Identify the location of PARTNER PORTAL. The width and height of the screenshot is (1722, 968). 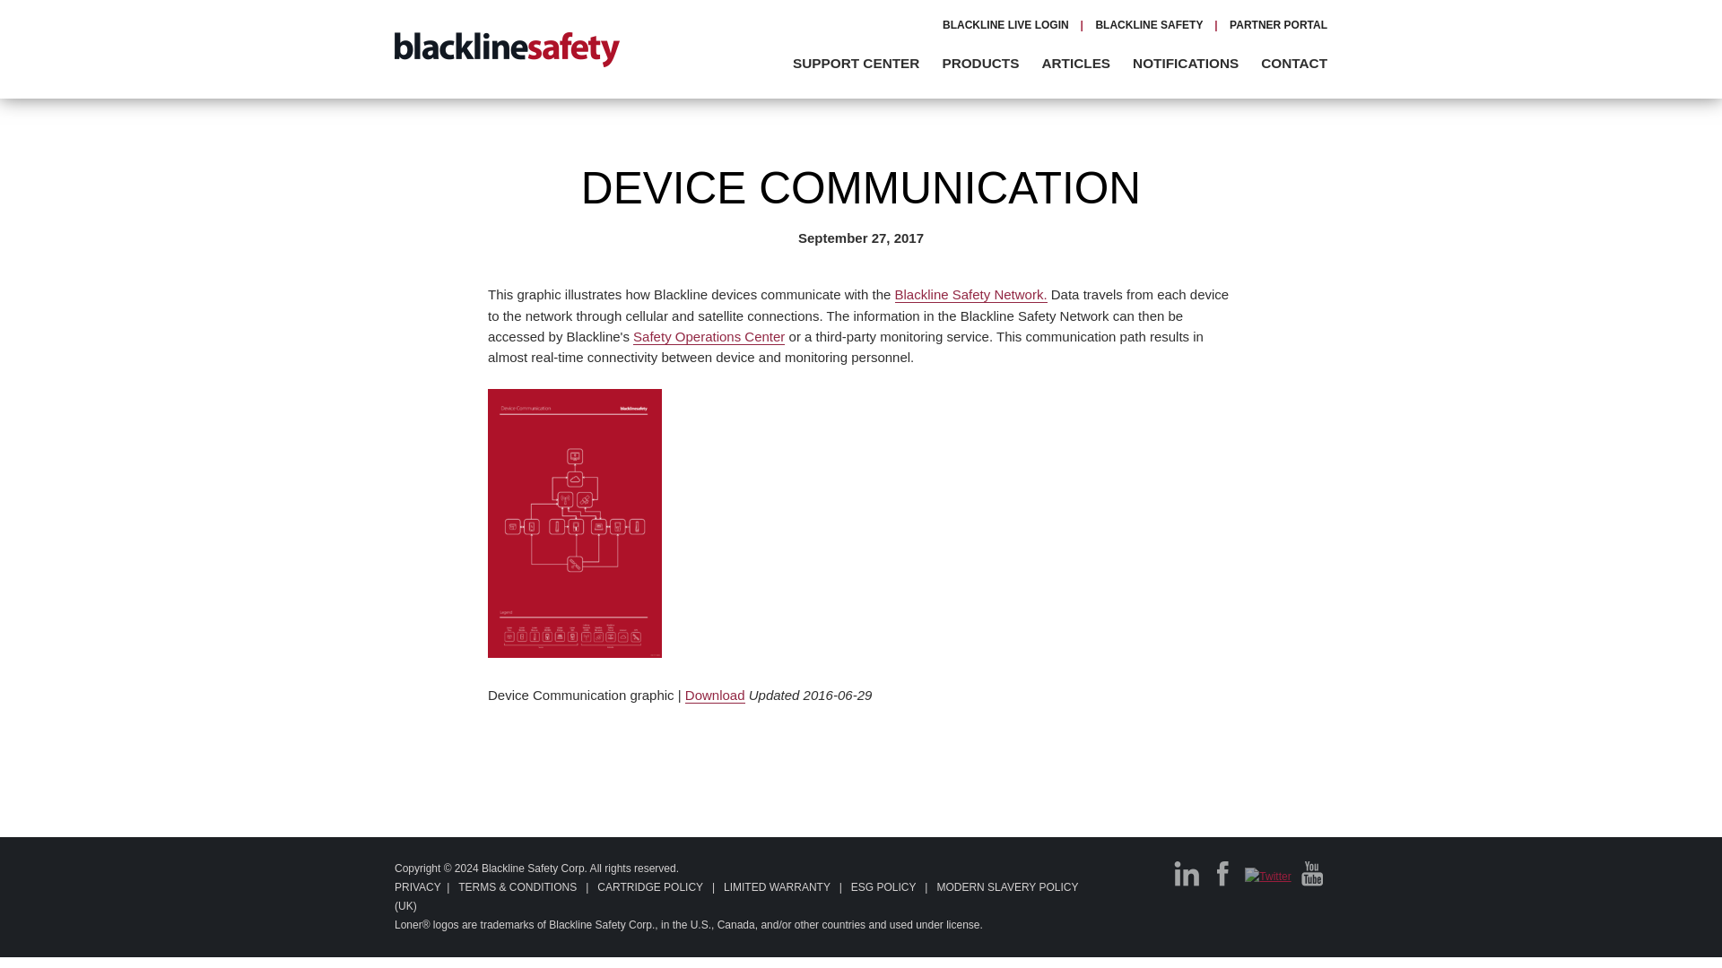
(1278, 24).